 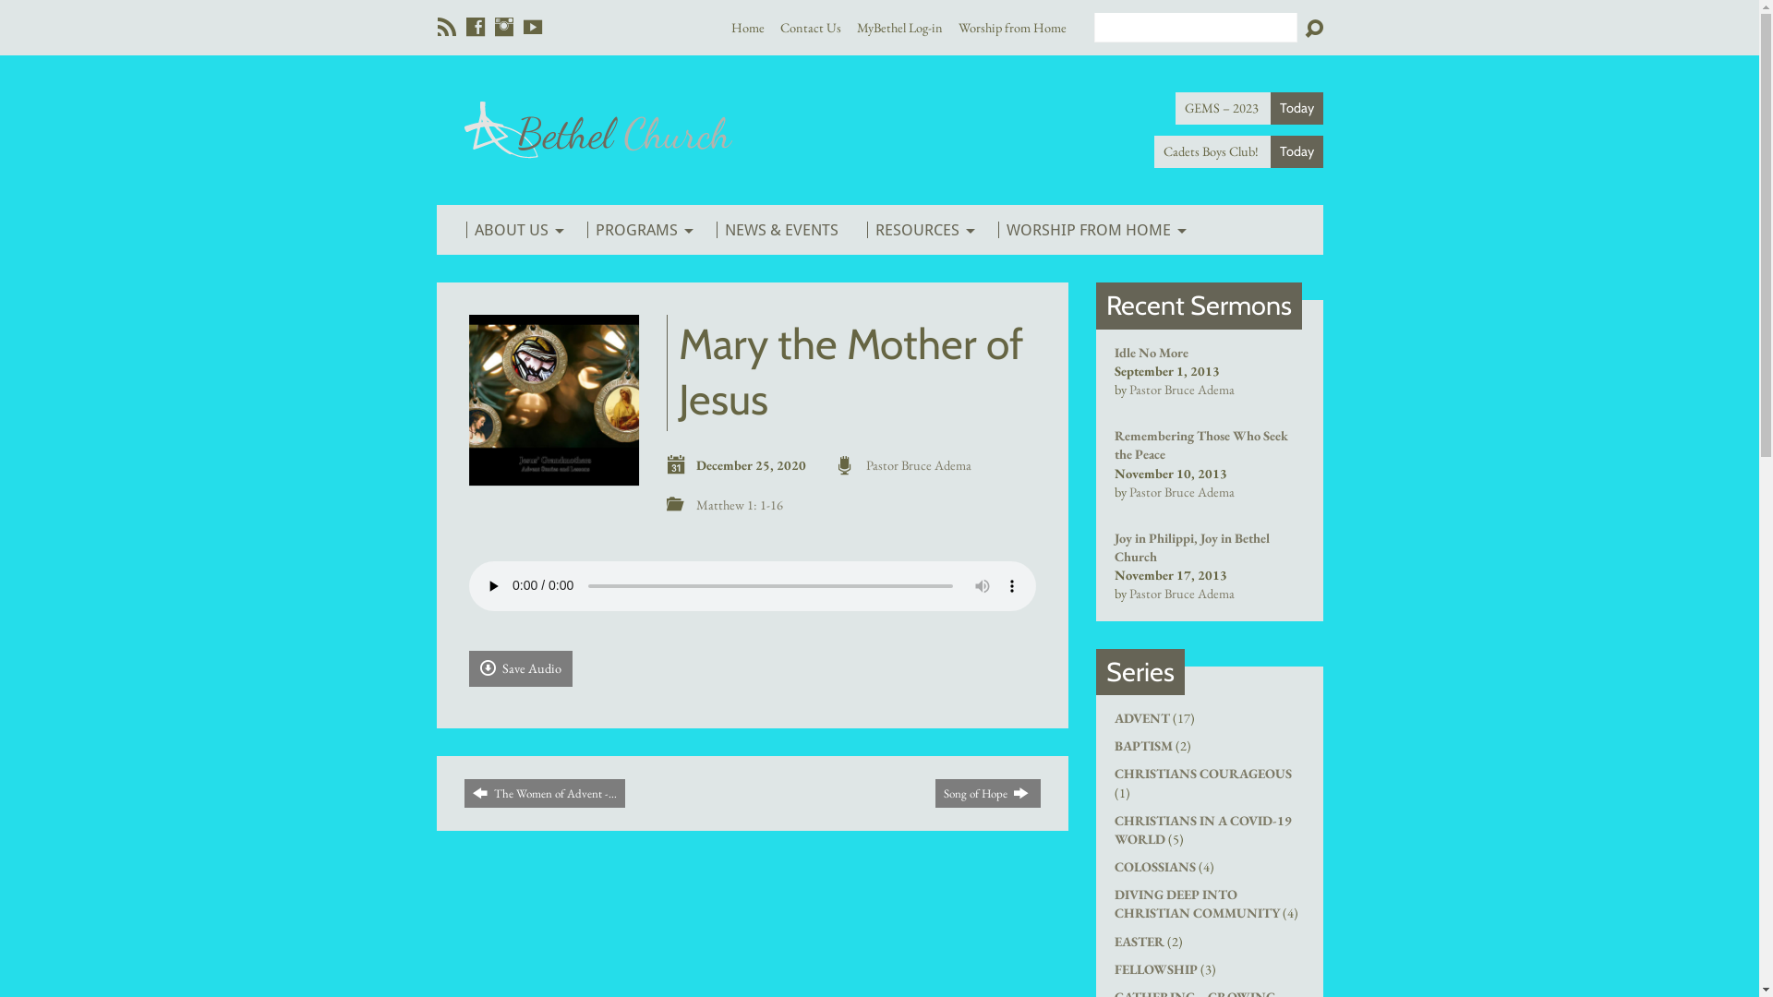 I want to click on PROGRAMS, so click(x=637, y=230).